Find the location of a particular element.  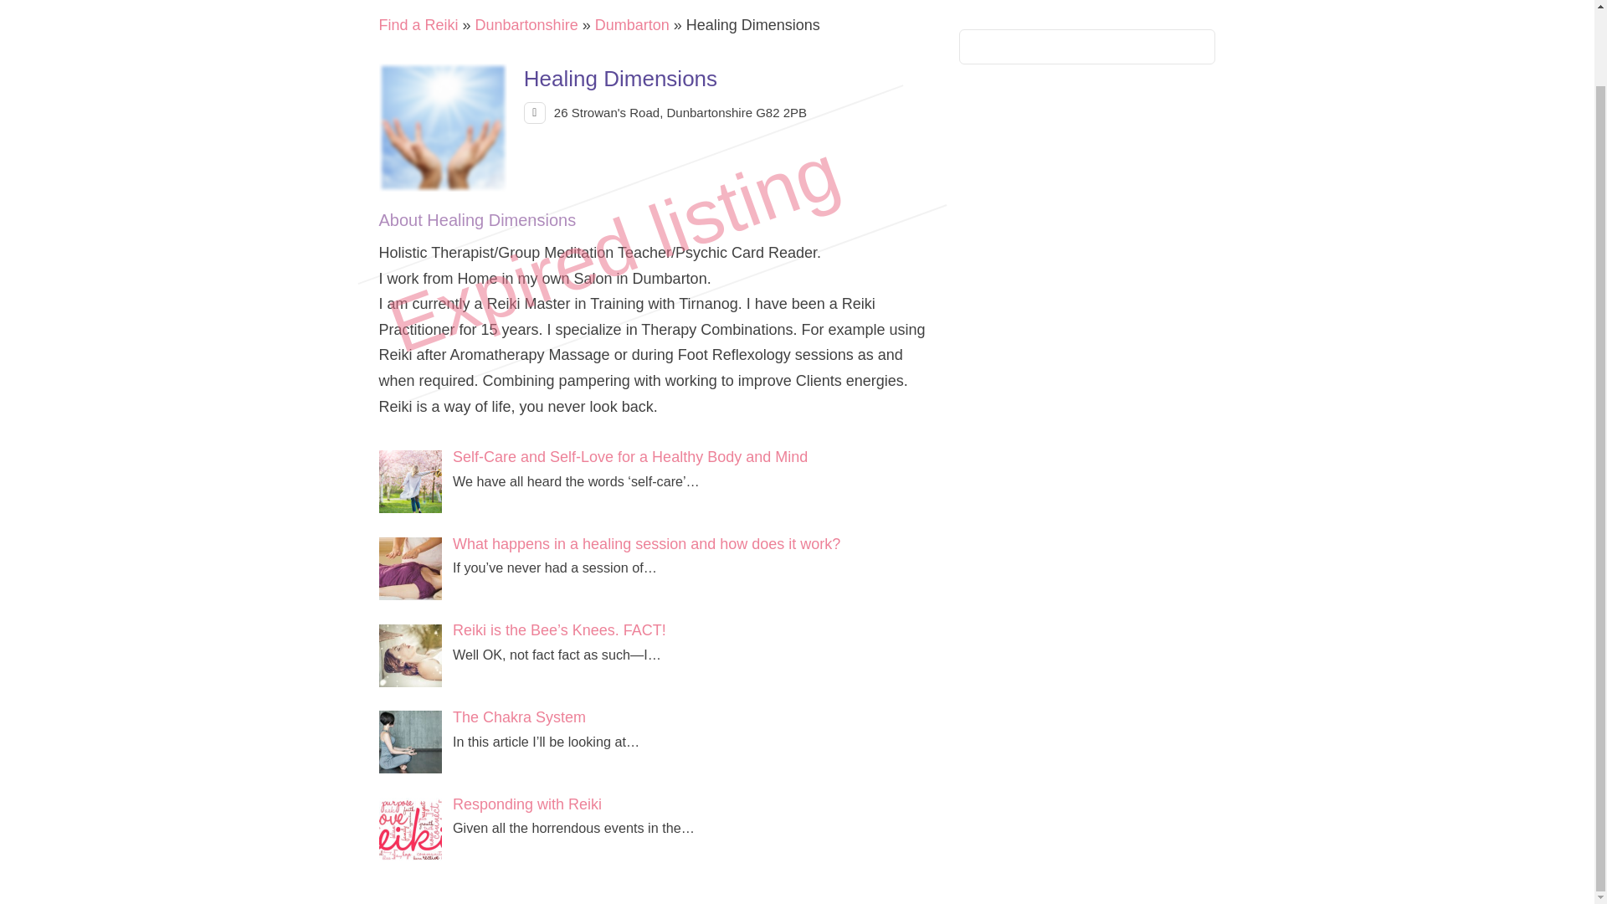

Responding with Reiki is located at coordinates (415, 830).